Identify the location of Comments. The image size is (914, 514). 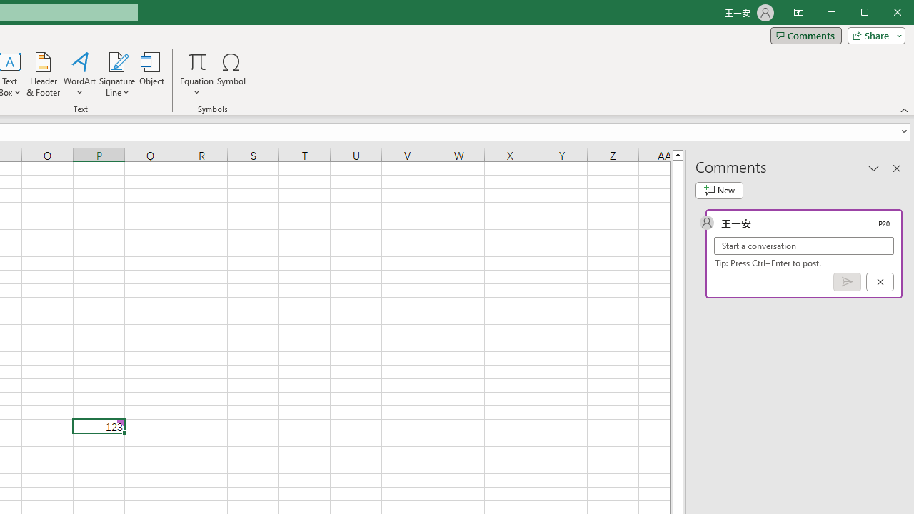
(805, 36).